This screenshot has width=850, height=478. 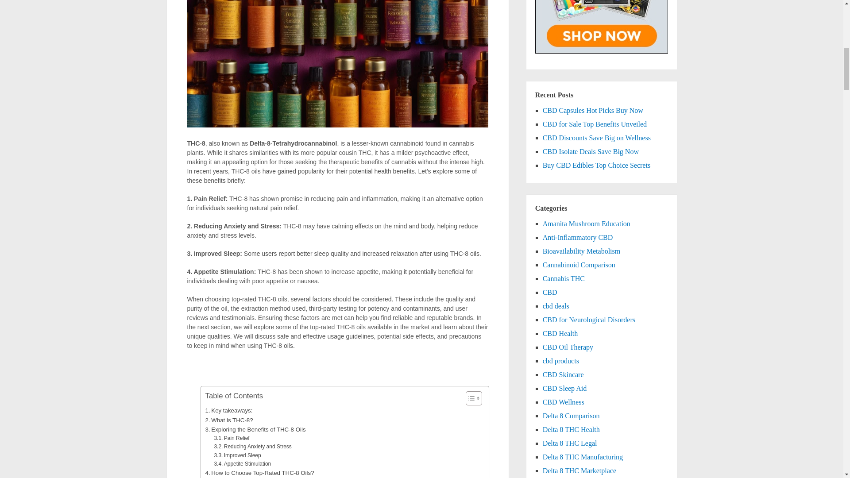 What do you see at coordinates (256, 429) in the screenshot?
I see `Exploring the Benefits of THC-8 Oils` at bounding box center [256, 429].